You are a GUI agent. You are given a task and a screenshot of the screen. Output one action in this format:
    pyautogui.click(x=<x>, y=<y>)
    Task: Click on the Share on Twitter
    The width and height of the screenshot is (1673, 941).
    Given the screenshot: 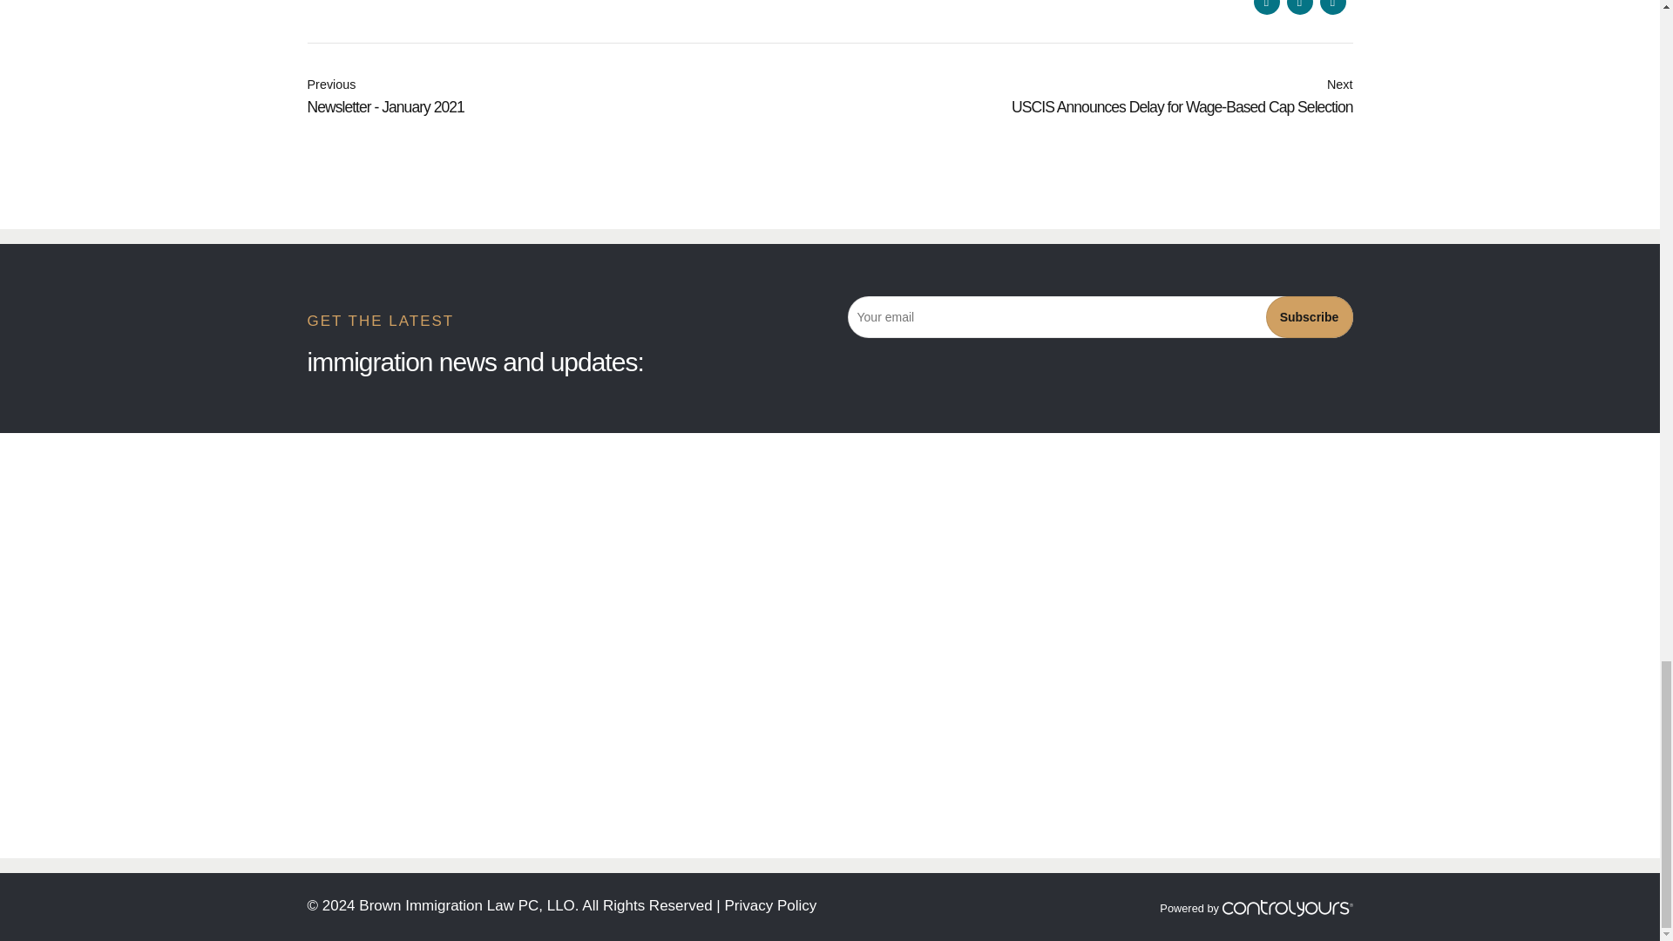 What is the action you would take?
    pyautogui.click(x=568, y=97)
    